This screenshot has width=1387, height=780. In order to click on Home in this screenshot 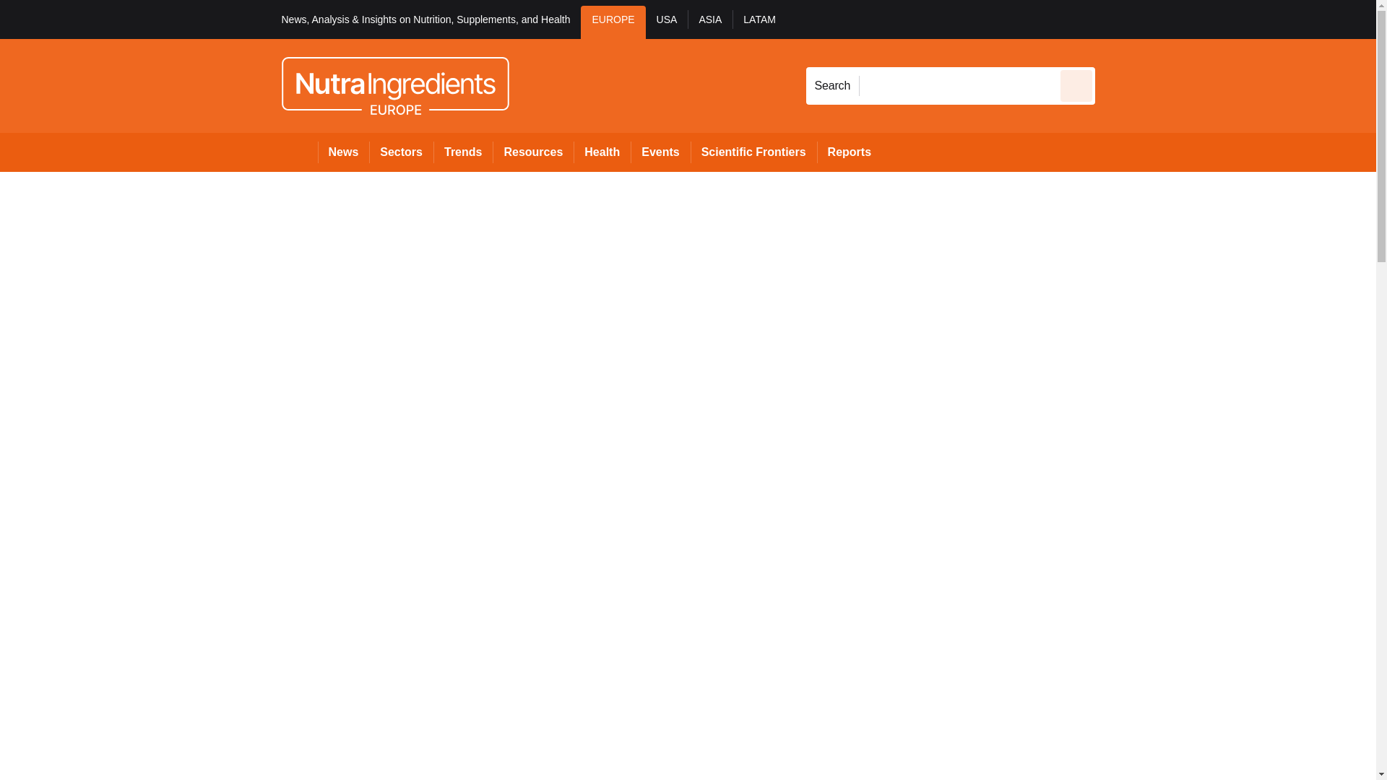, I will do `click(299, 152)`.